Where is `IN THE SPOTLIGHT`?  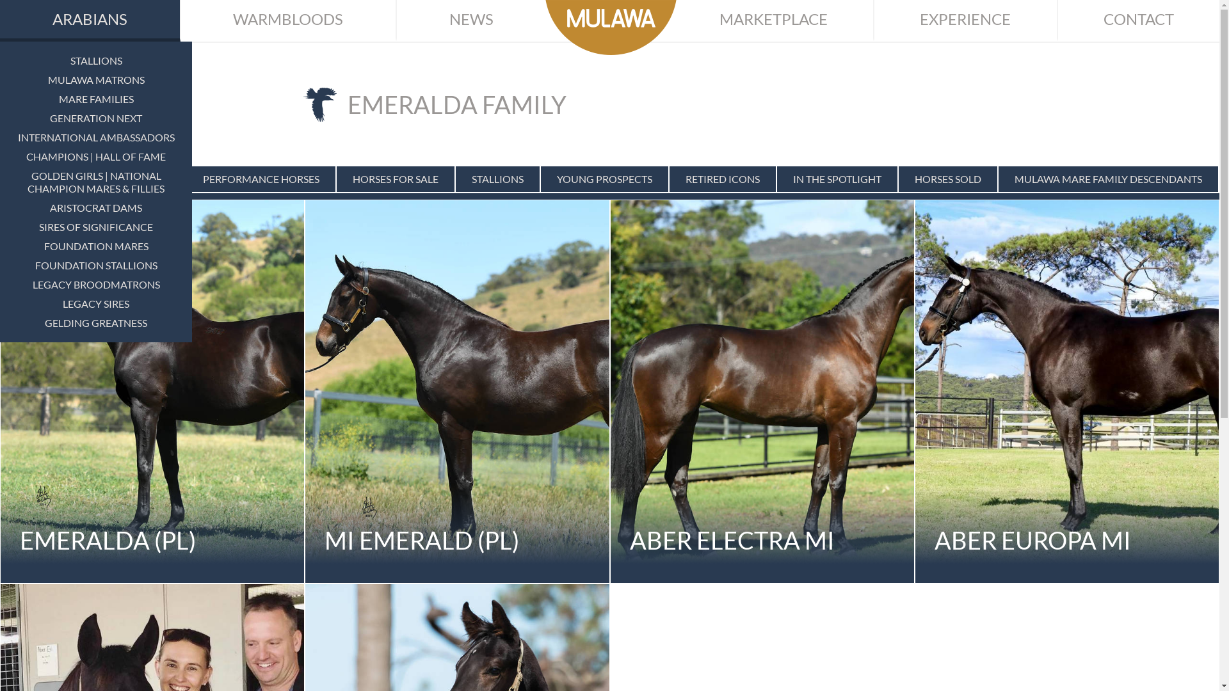
IN THE SPOTLIGHT is located at coordinates (837, 179).